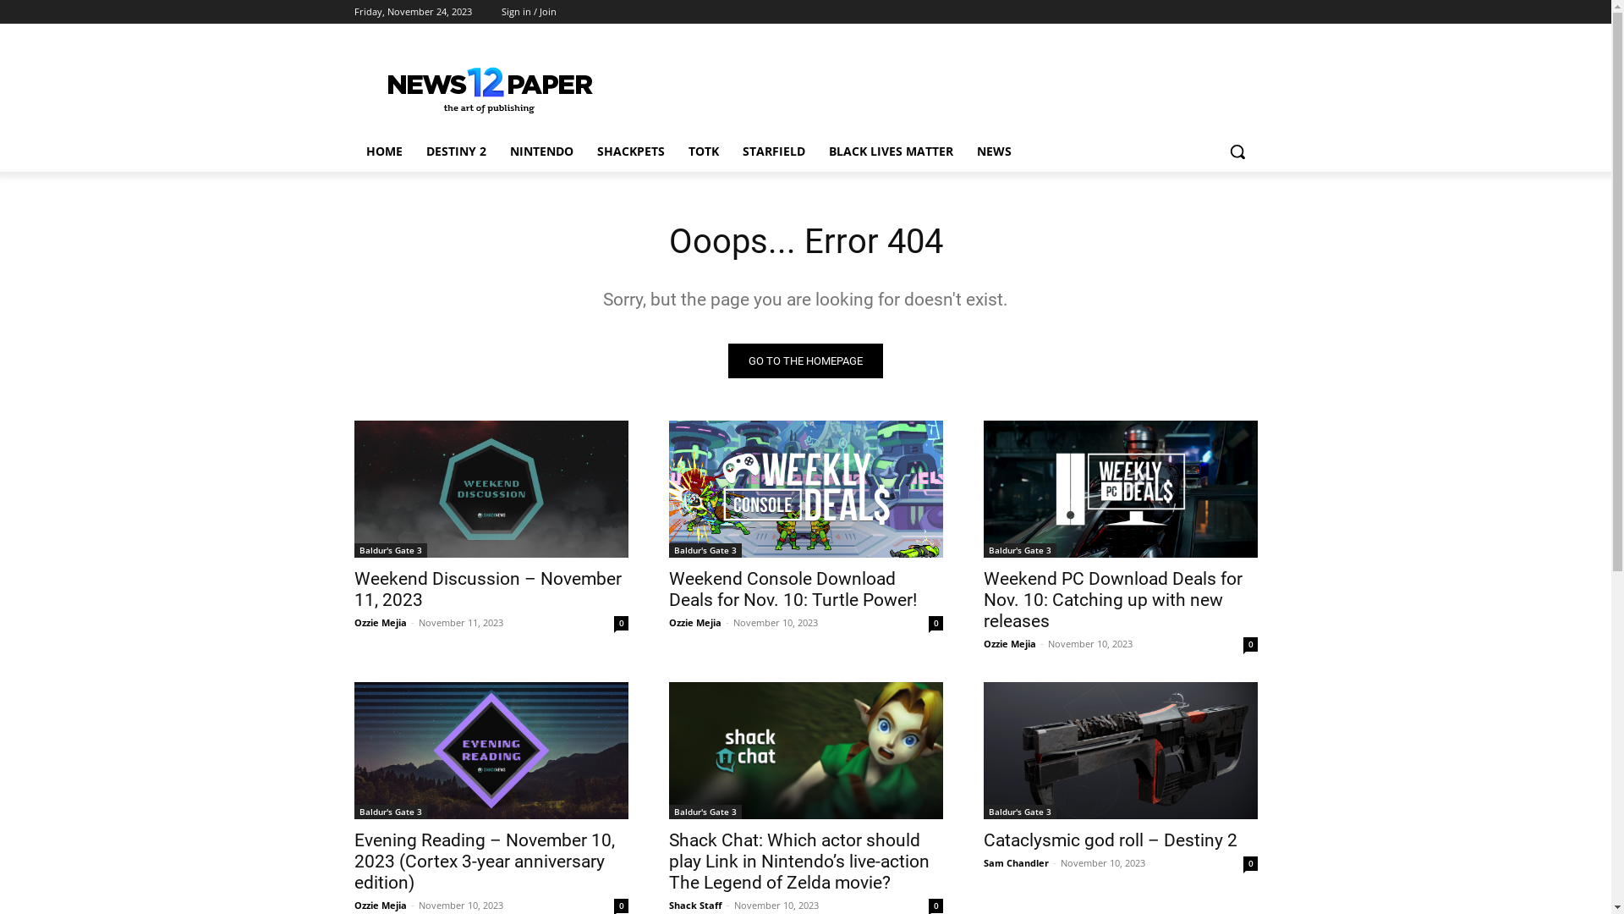  I want to click on NEWS, so click(993, 151).